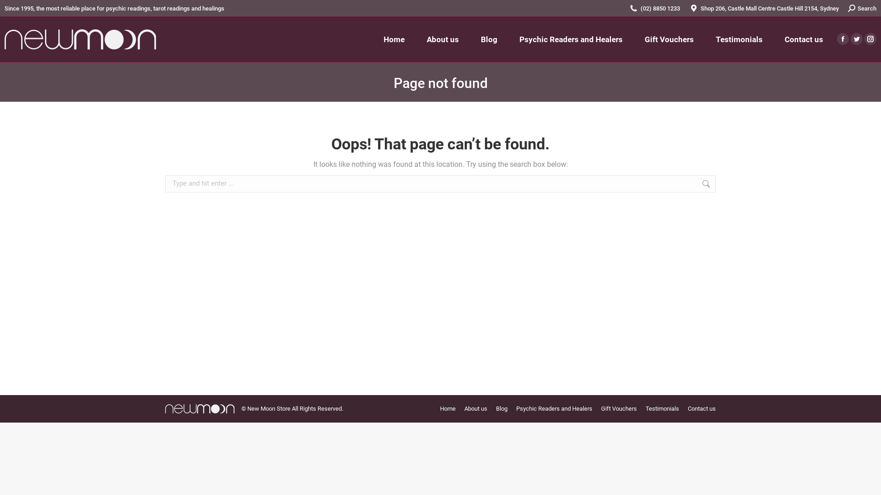 The height and width of the screenshot is (495, 881). I want to click on Testimonials, so click(739, 39).